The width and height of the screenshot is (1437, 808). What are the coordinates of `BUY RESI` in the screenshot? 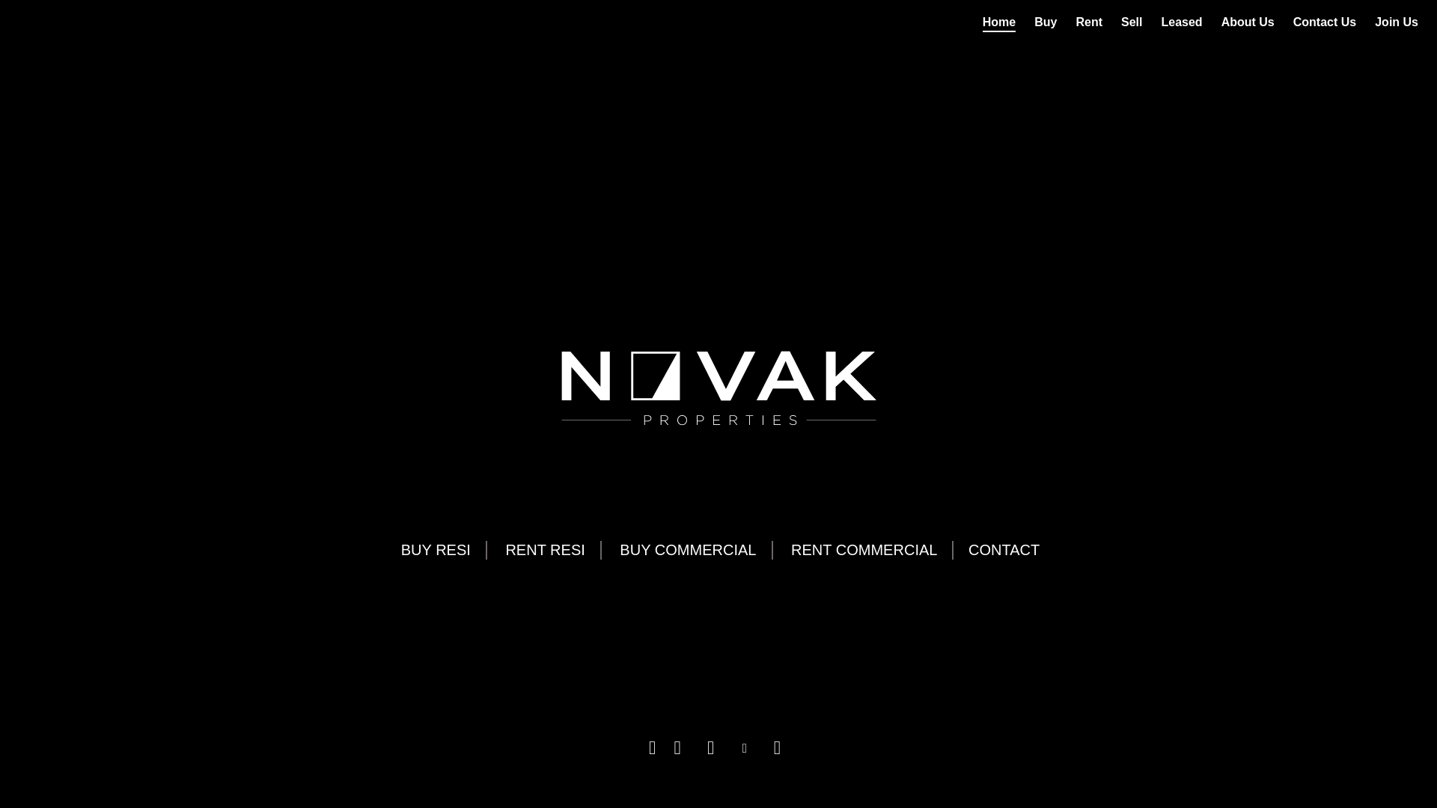 It's located at (436, 551).